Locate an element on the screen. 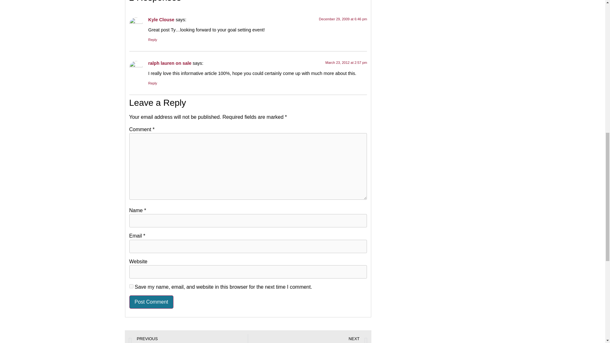 The image size is (610, 343). Reply is located at coordinates (152, 83).